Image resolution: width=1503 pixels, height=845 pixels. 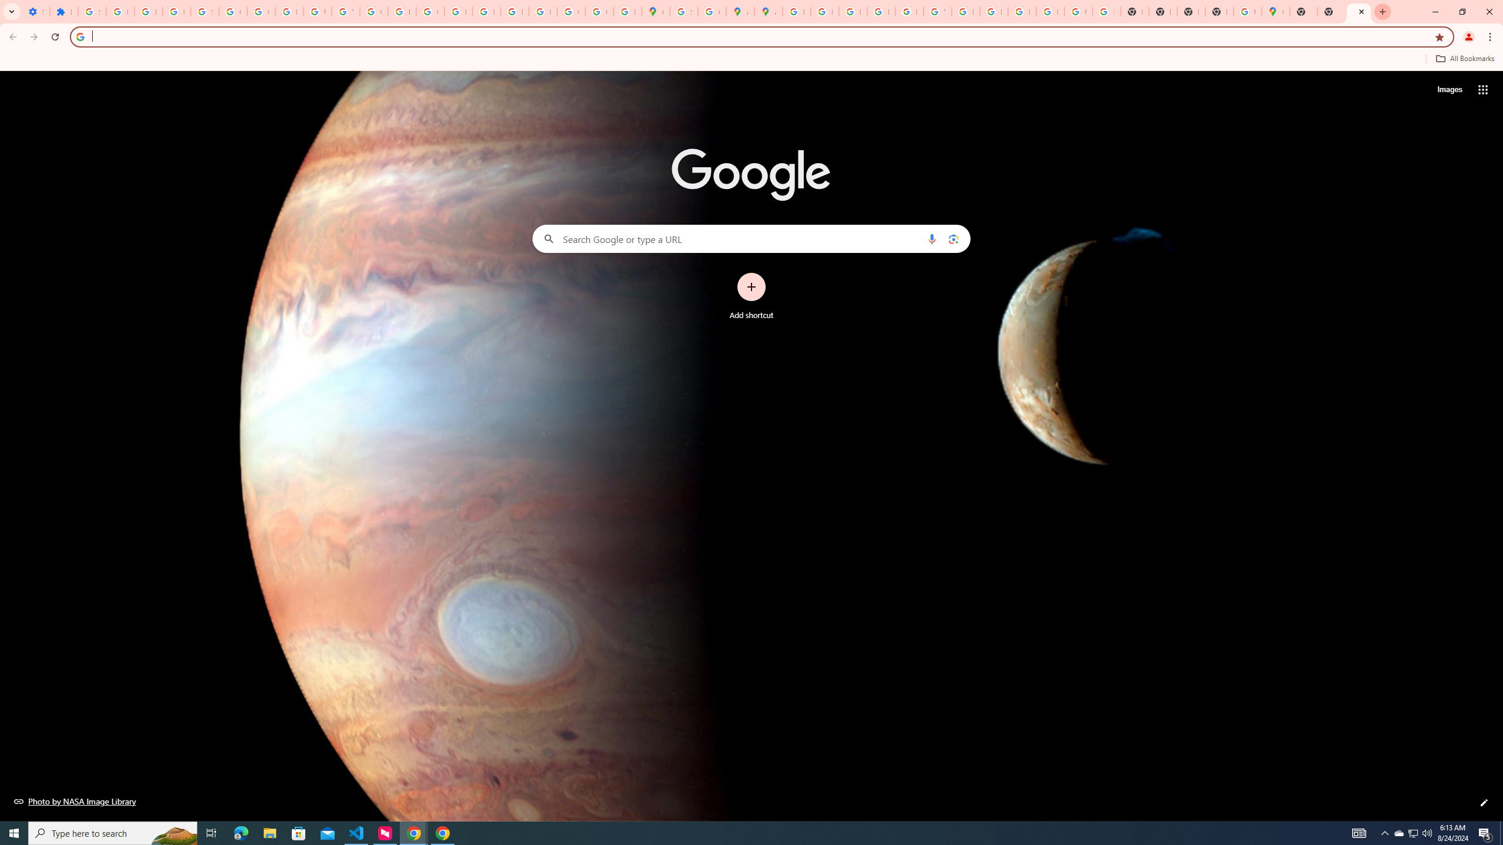 I want to click on Search Google or type a URL, so click(x=751, y=238).